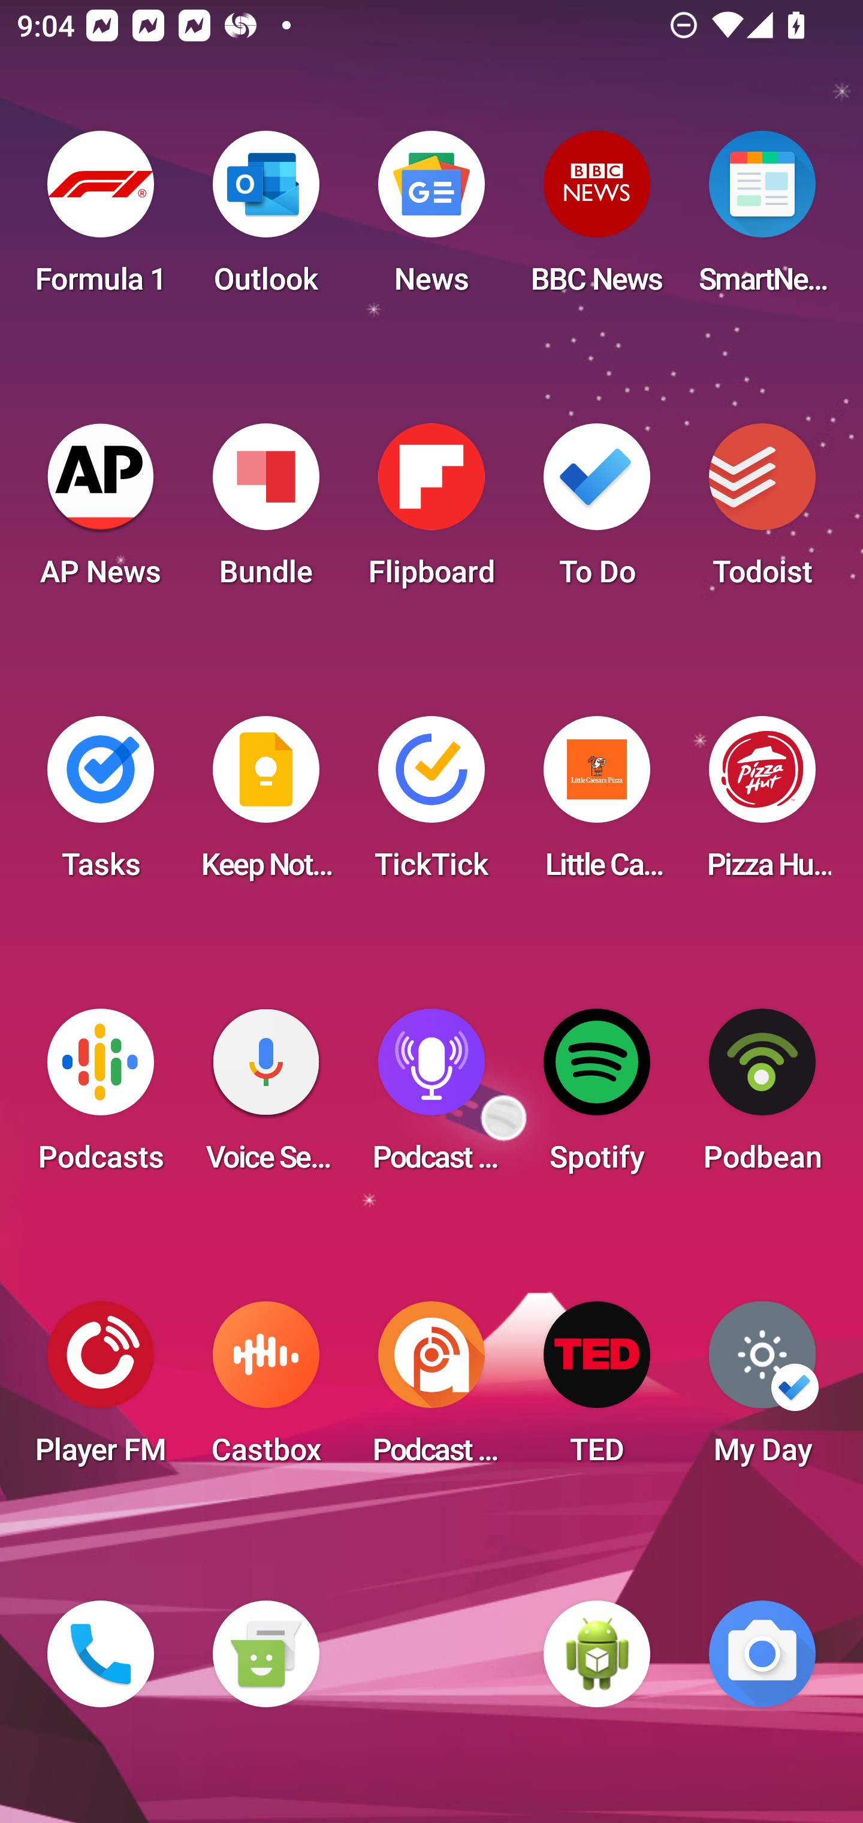 The height and width of the screenshot is (1823, 863). I want to click on Todoist, so click(762, 512).